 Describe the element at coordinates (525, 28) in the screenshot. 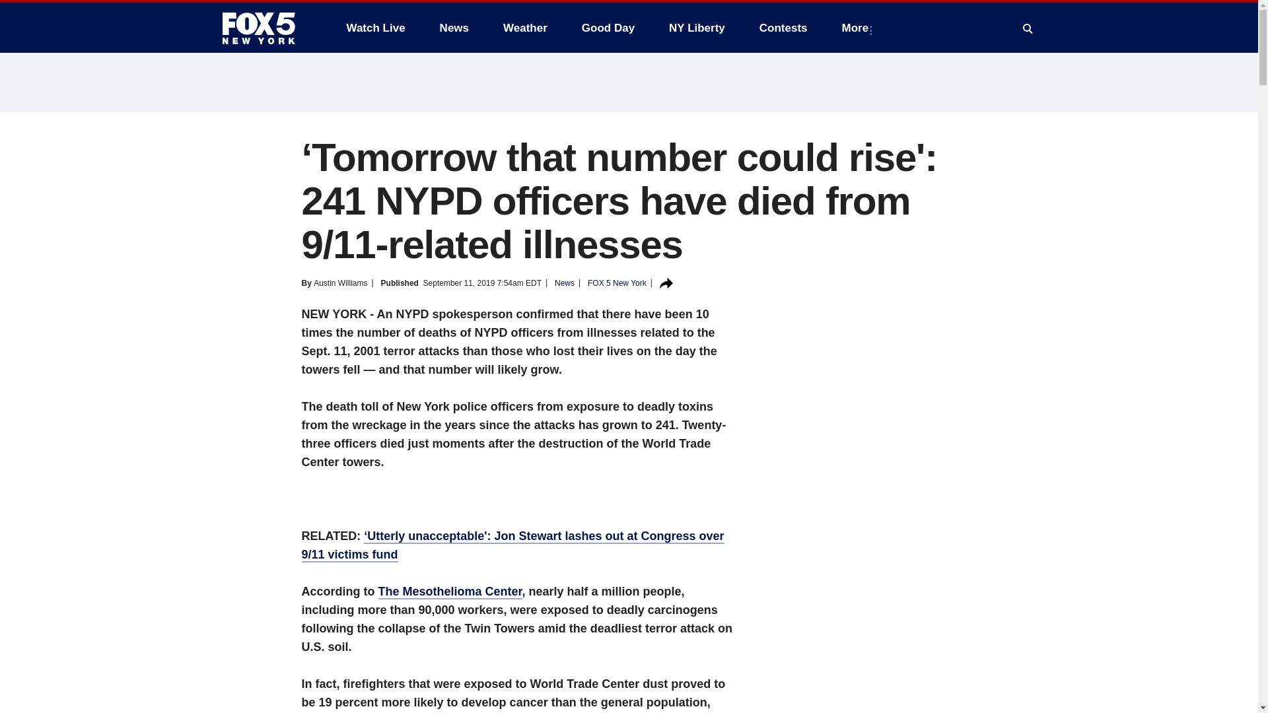

I see `Weather` at that location.